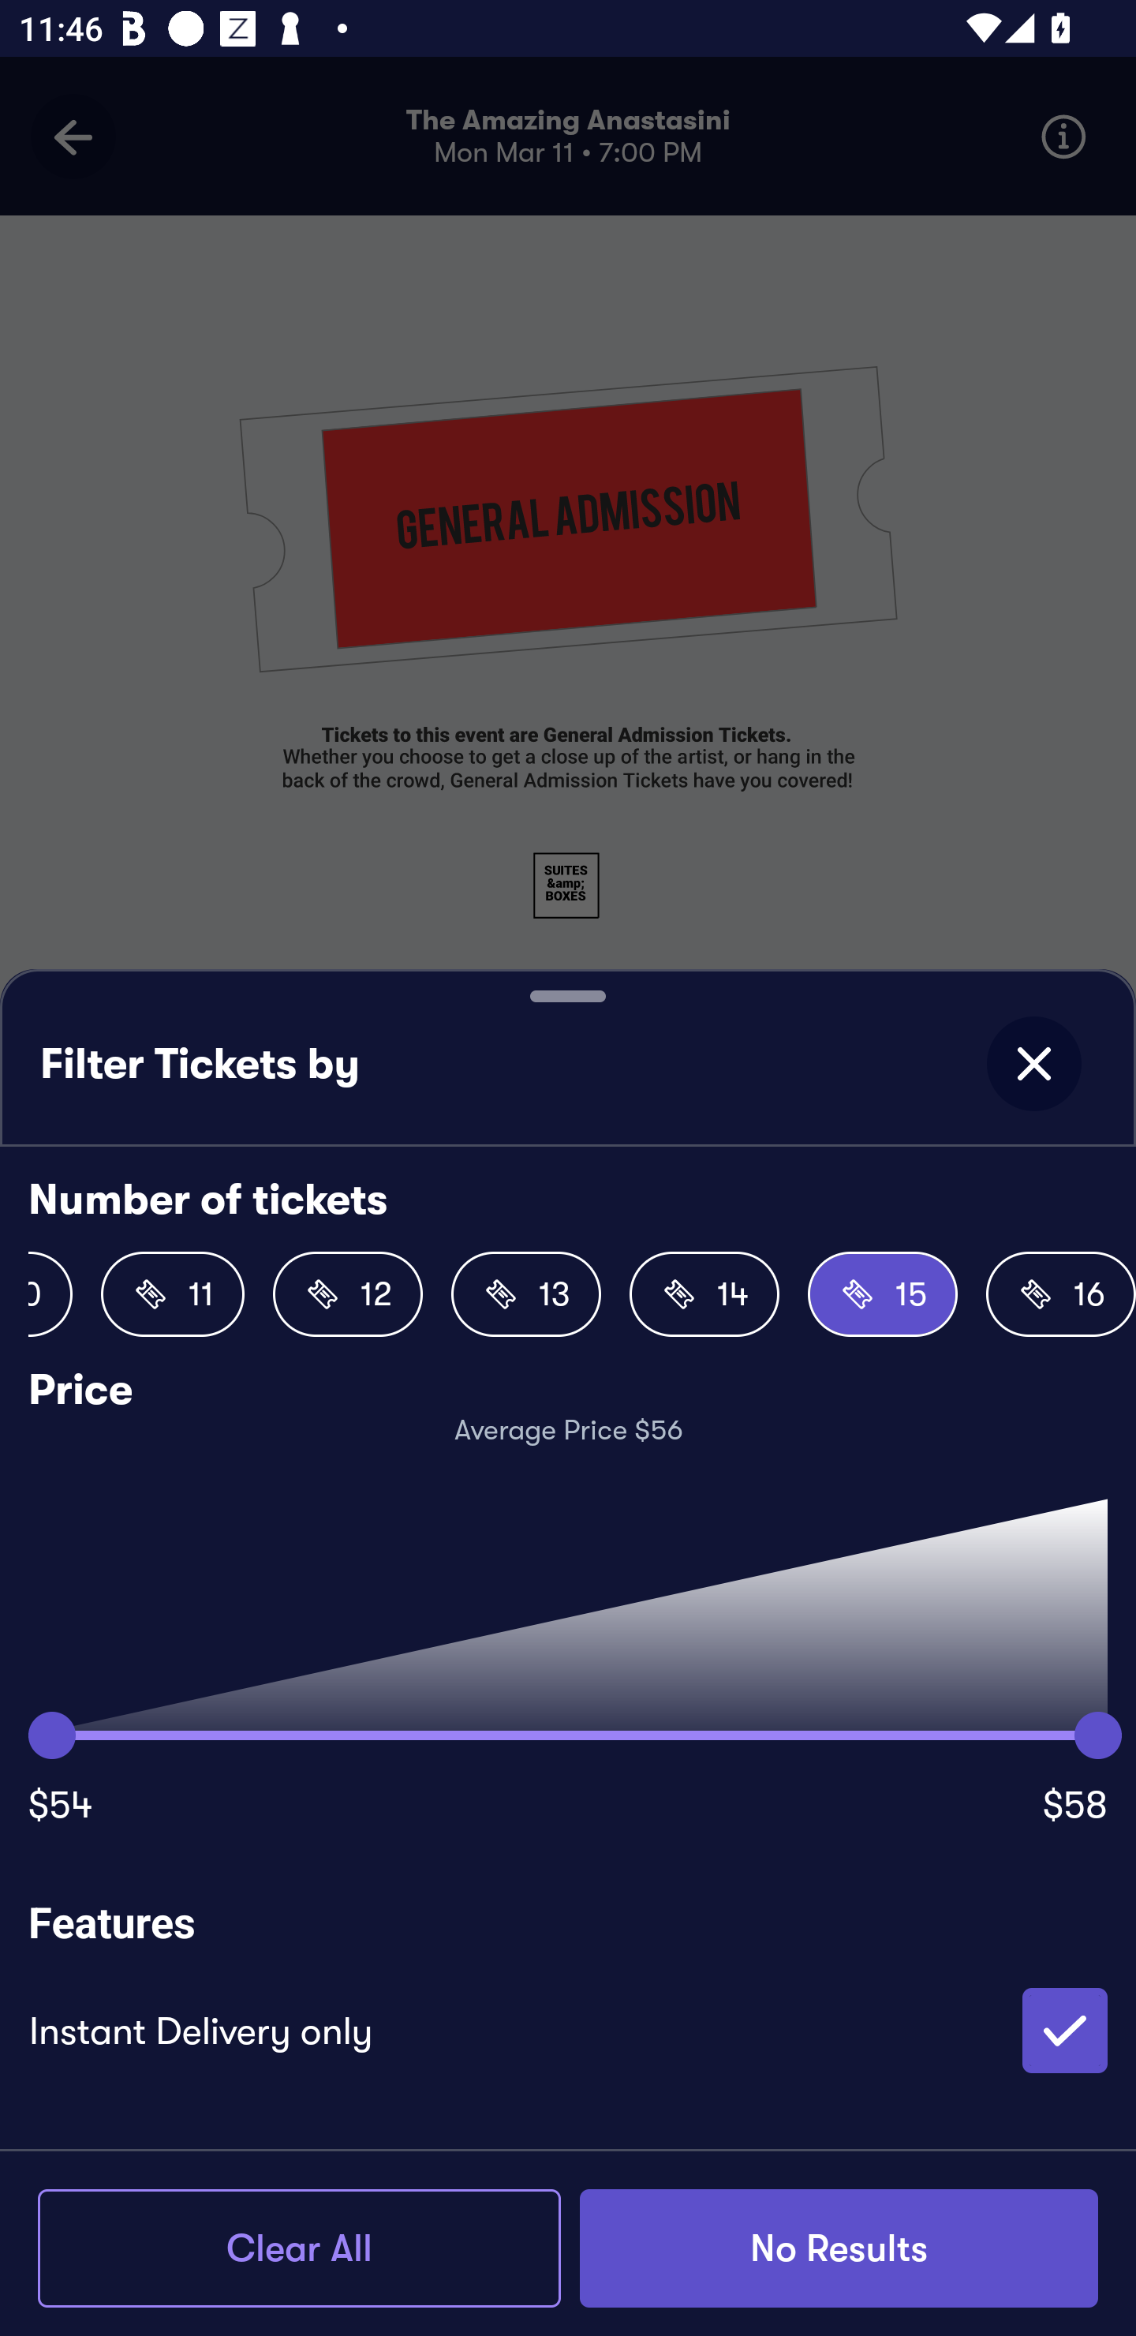  What do you see at coordinates (839, 2248) in the screenshot?
I see `No Results` at bounding box center [839, 2248].